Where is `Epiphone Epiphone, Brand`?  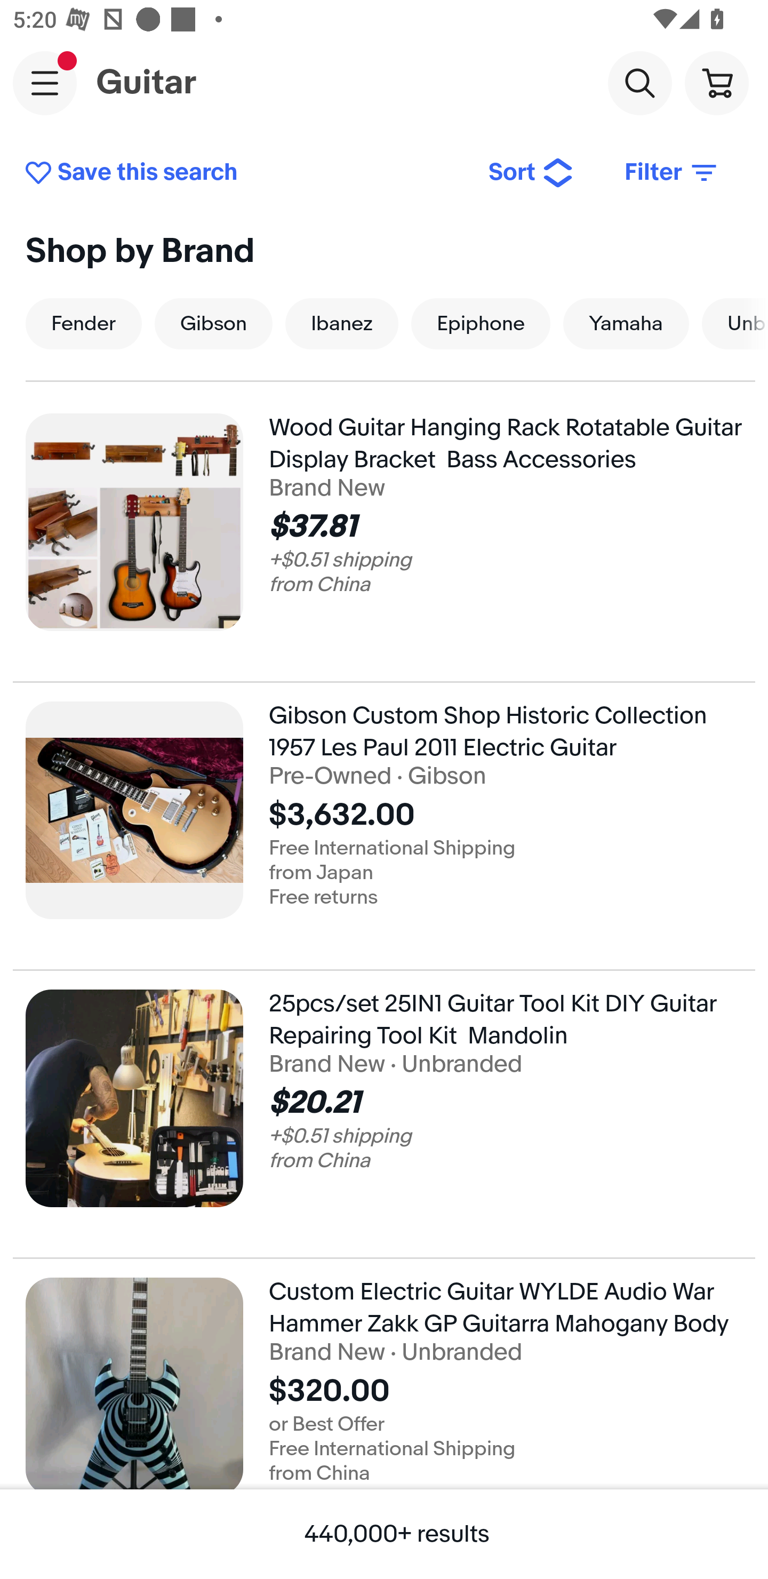
Epiphone Epiphone, Brand is located at coordinates (481, 323).